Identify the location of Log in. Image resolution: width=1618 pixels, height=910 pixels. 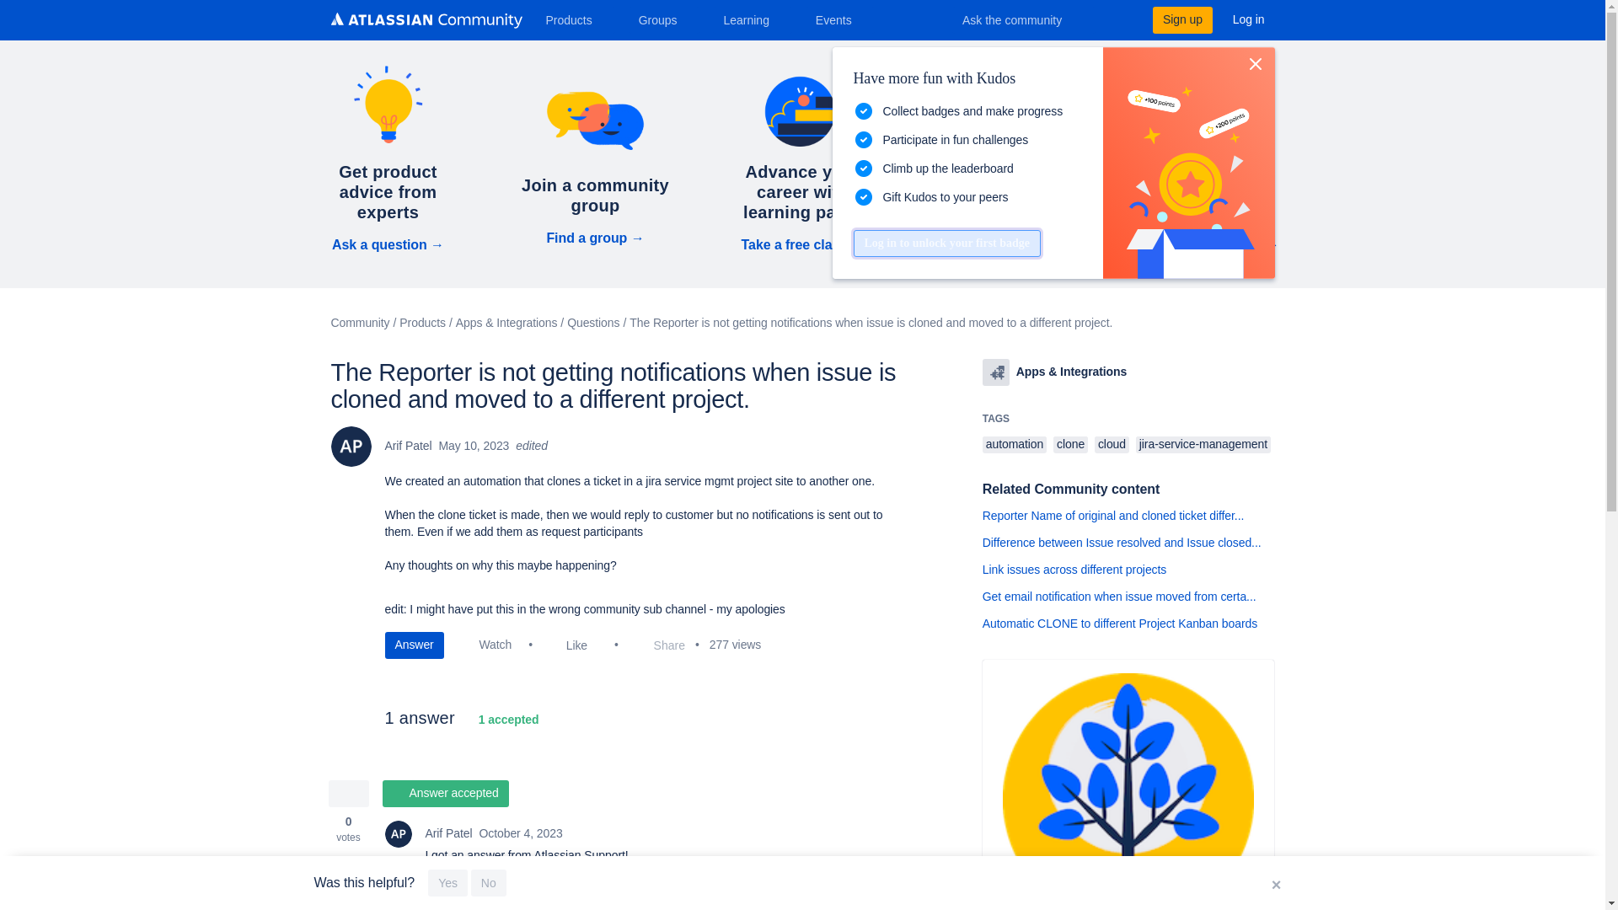
(1249, 19).